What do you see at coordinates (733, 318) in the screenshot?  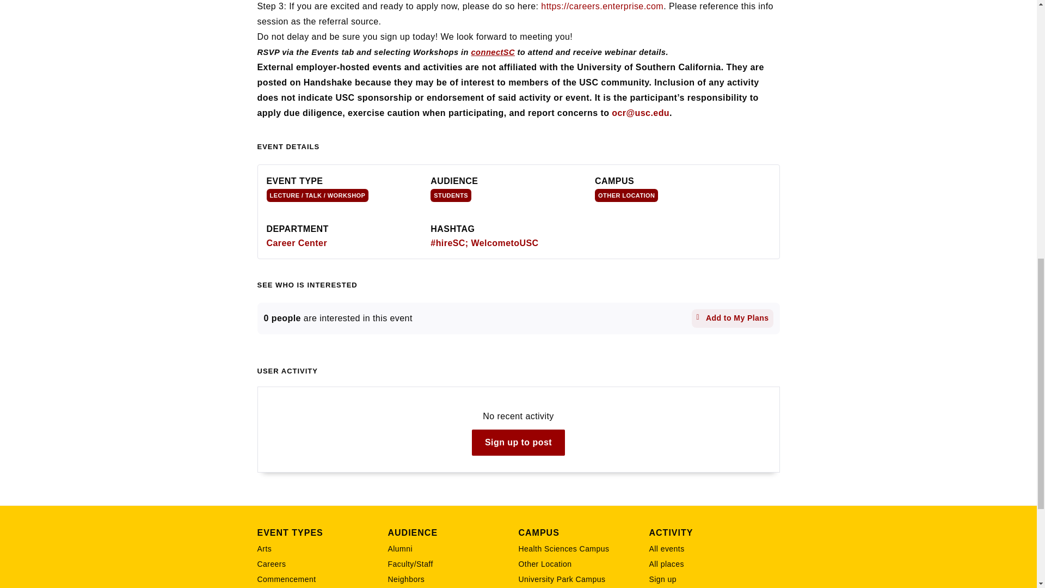 I see `Add to My Plans` at bounding box center [733, 318].